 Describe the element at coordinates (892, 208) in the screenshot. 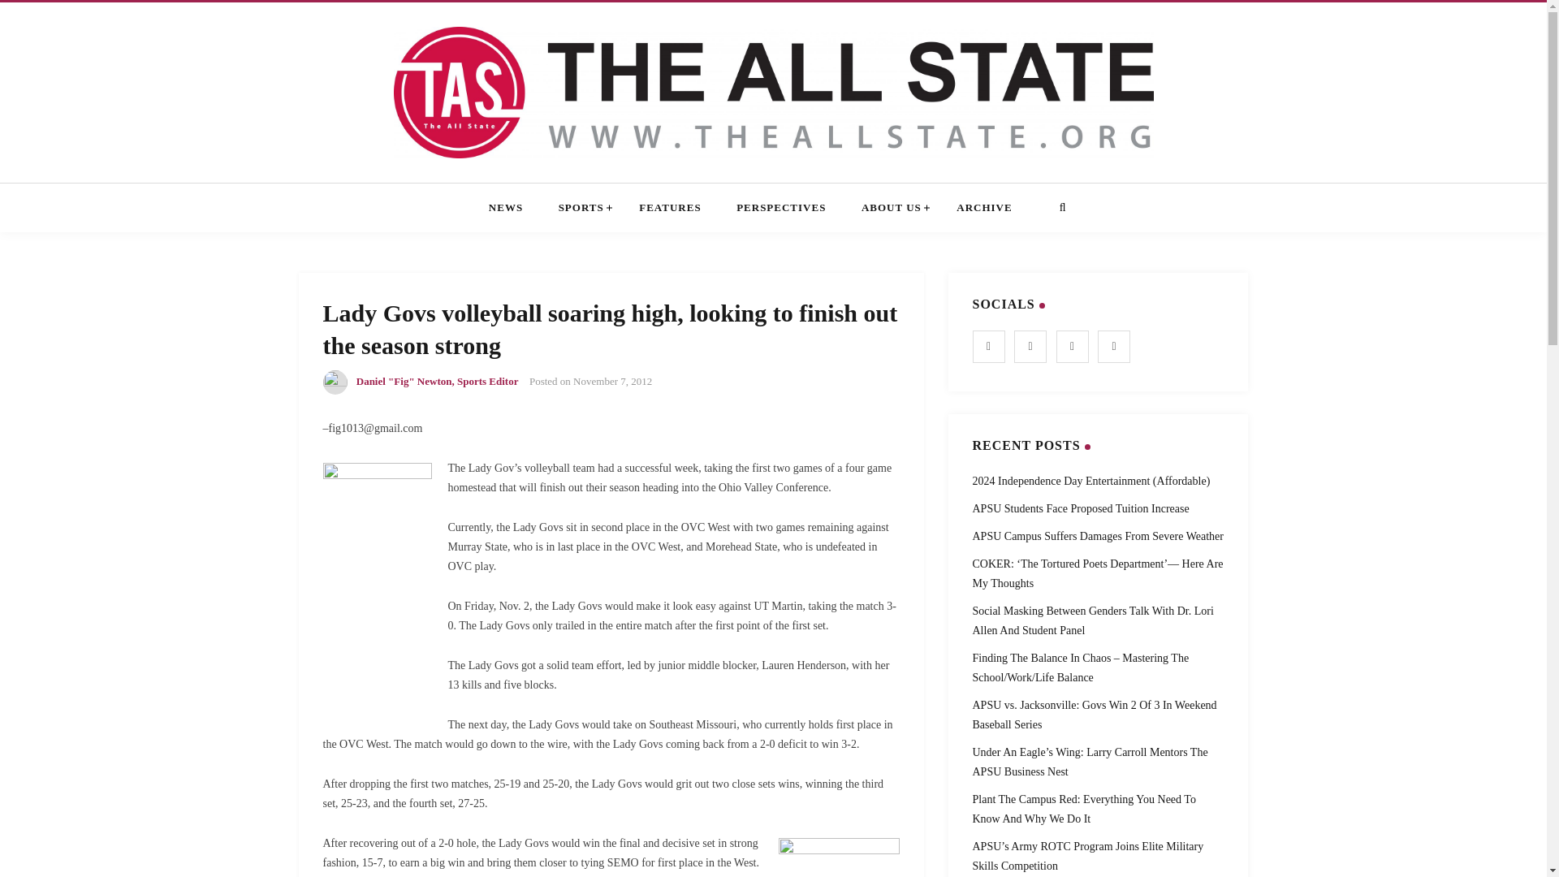

I see `About Us` at that location.